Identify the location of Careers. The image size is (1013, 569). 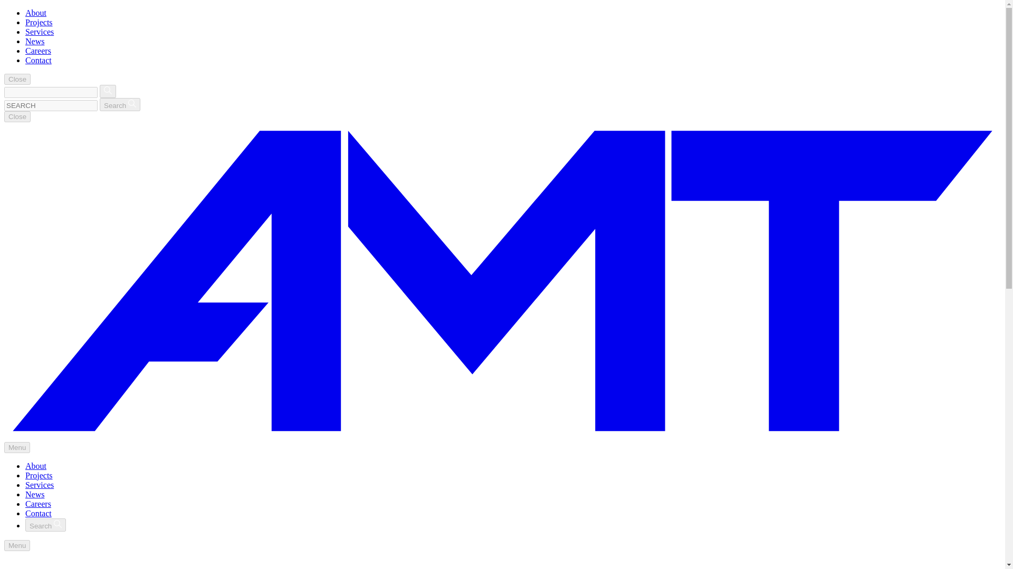
(38, 51).